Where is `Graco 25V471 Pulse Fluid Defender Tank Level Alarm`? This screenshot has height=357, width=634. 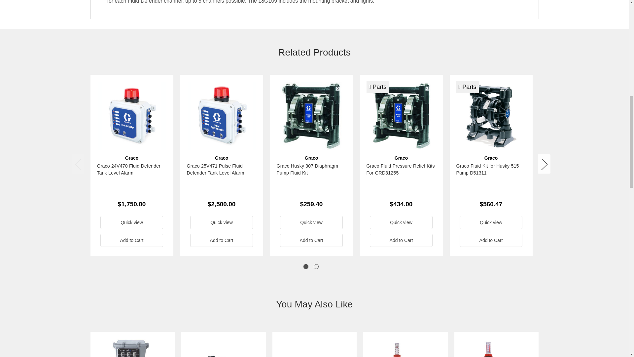 Graco 25V471 Pulse Fluid Defender Tank Level Alarm is located at coordinates (221, 116).